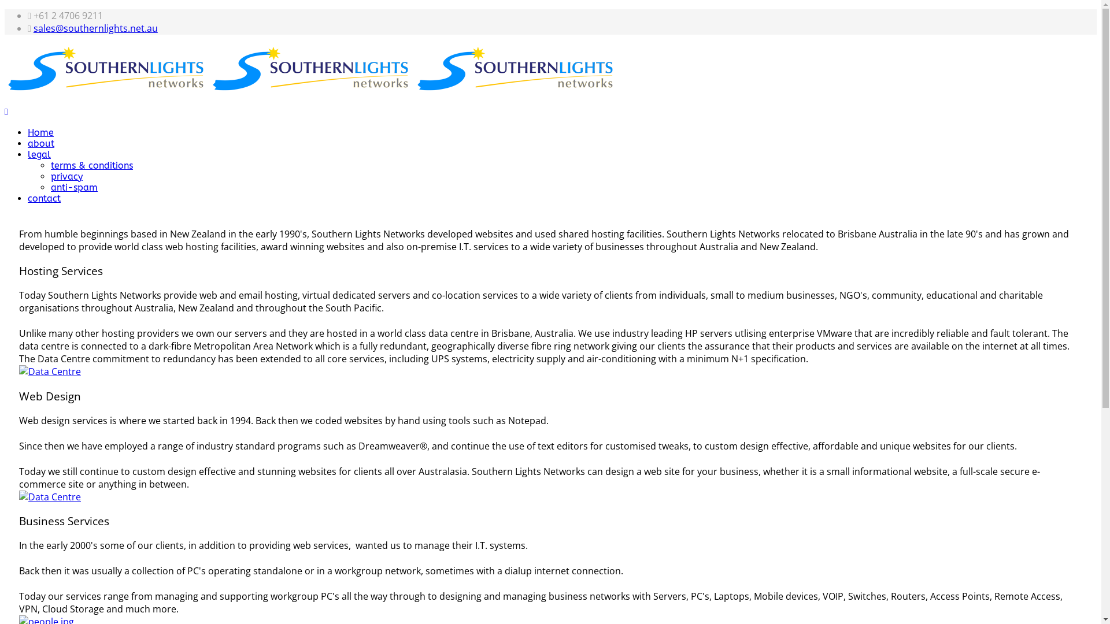 This screenshot has width=1110, height=624. I want to click on privacy, so click(67, 177).